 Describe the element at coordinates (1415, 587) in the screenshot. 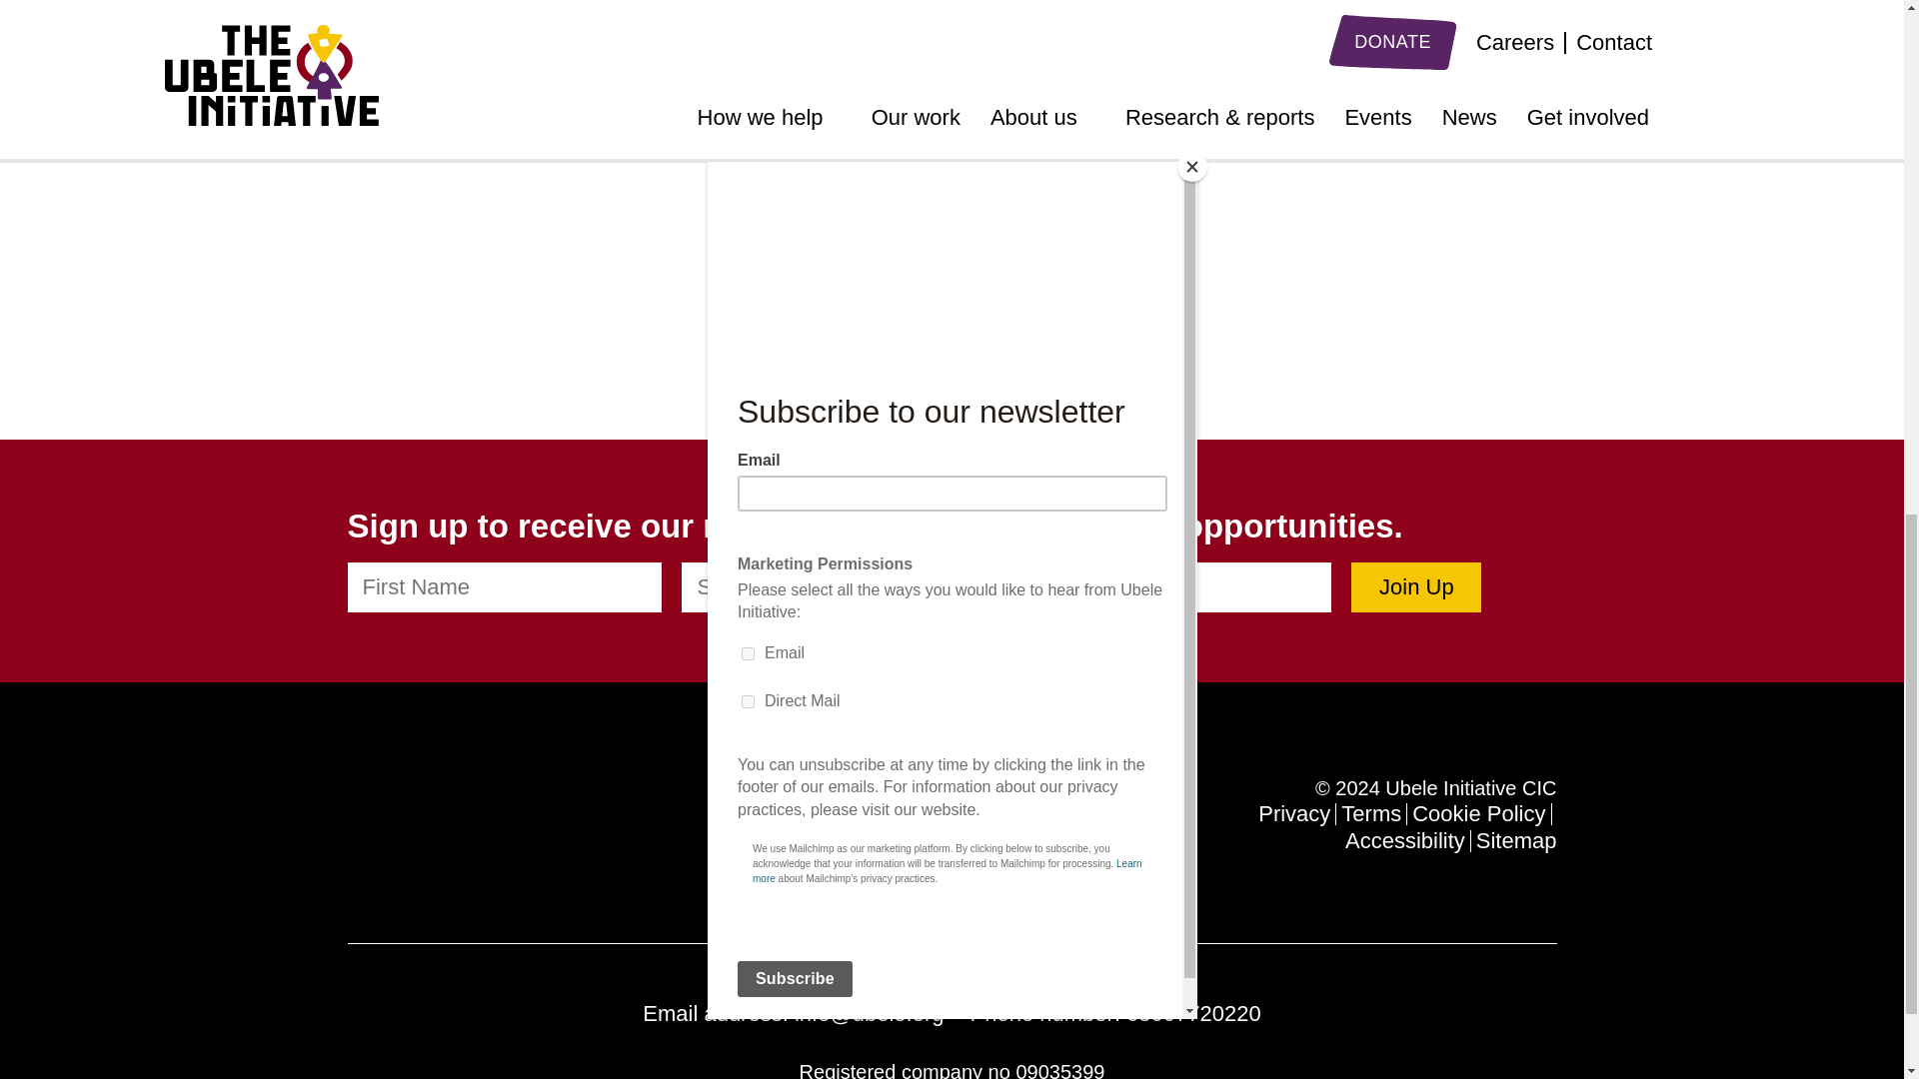

I see `Join Up` at that location.